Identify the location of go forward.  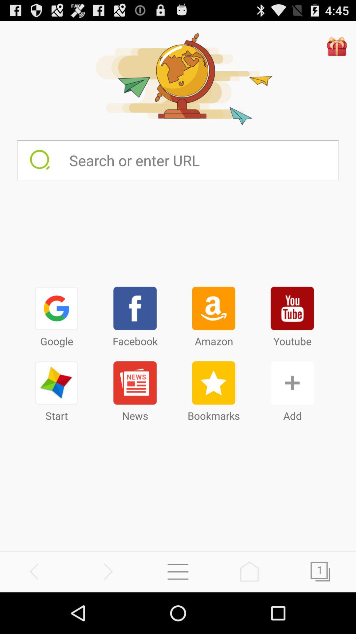
(107, 571).